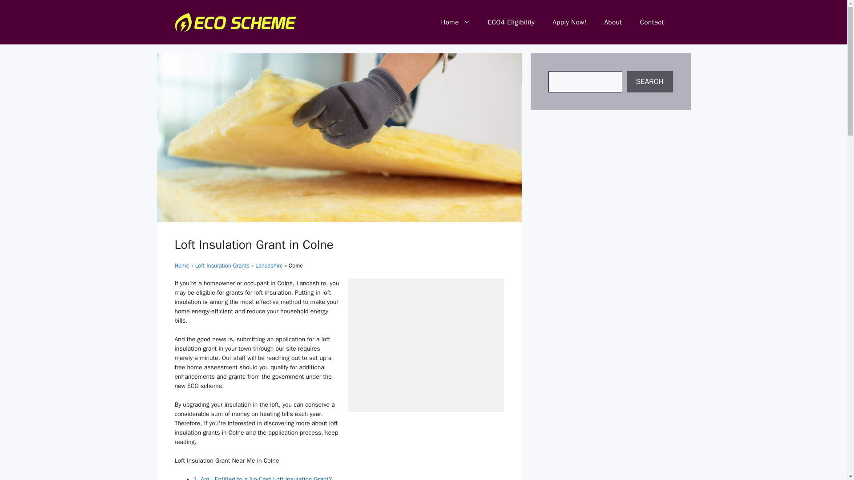 The image size is (854, 480). Describe the element at coordinates (222, 265) in the screenshot. I see `Loft Insulation Grants` at that location.